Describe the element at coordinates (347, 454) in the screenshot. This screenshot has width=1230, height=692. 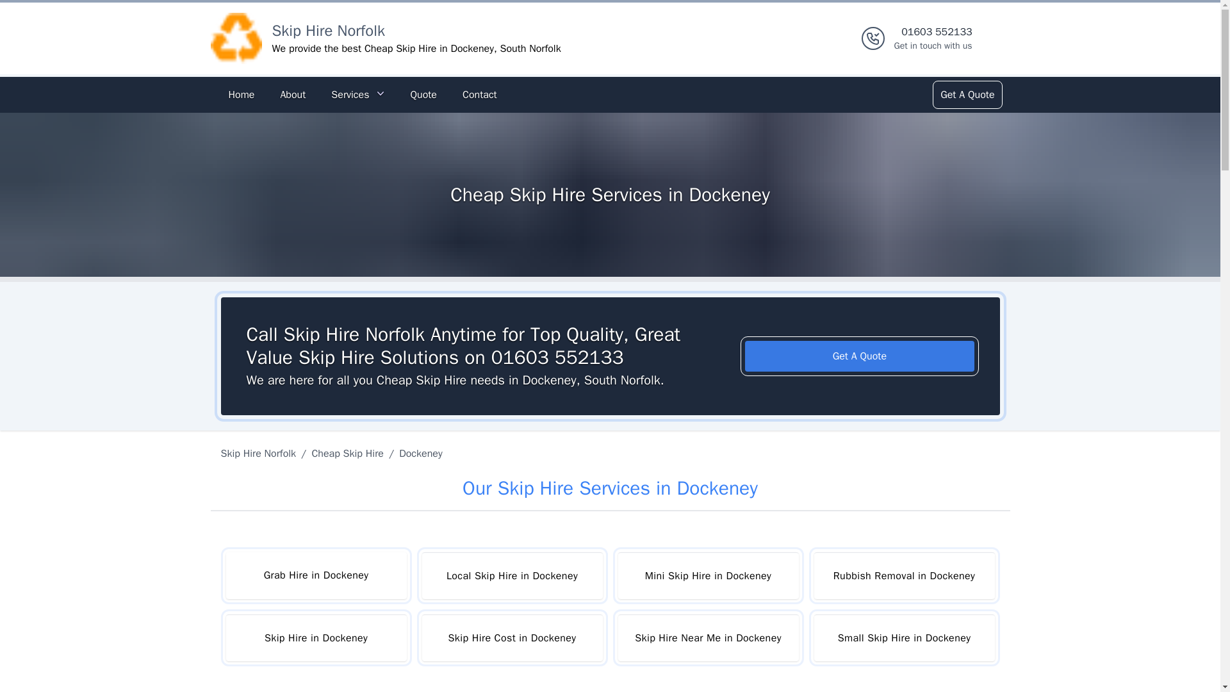
I see `Cheap Skip Hire` at that location.